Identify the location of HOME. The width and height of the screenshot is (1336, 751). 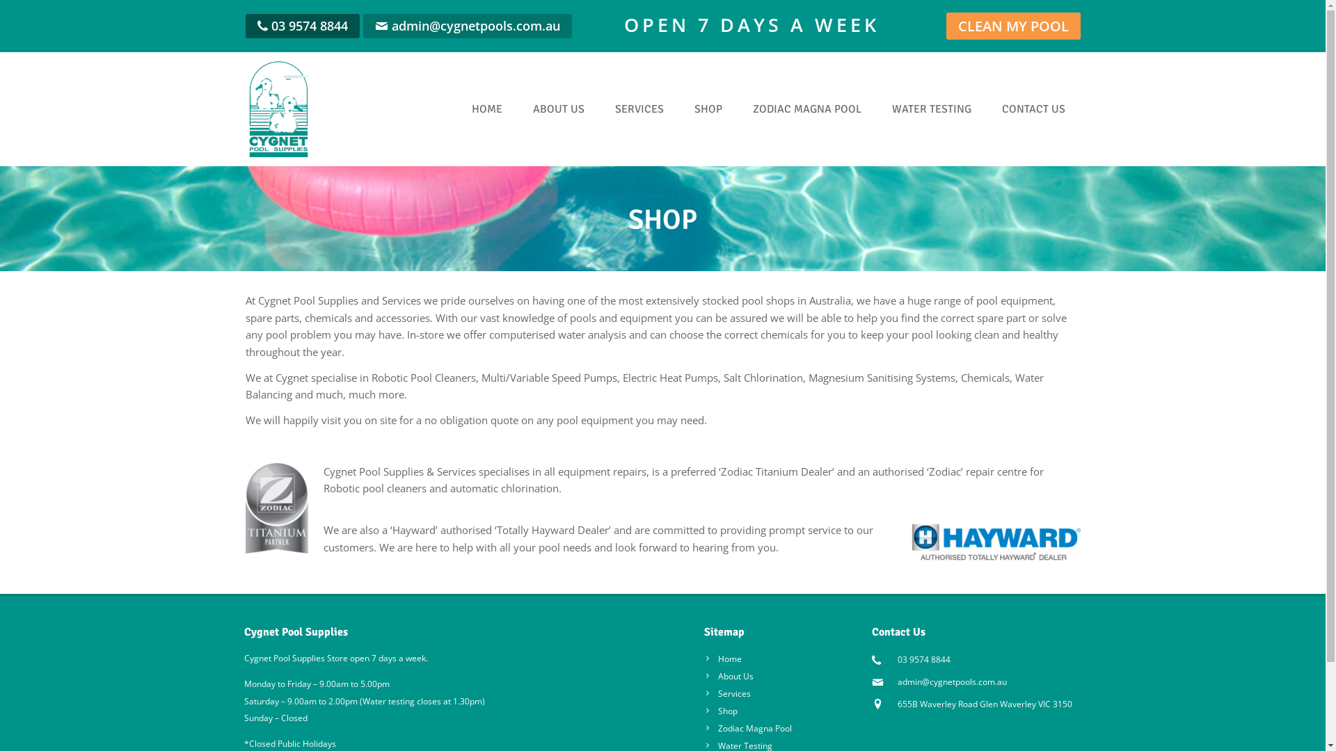
(487, 109).